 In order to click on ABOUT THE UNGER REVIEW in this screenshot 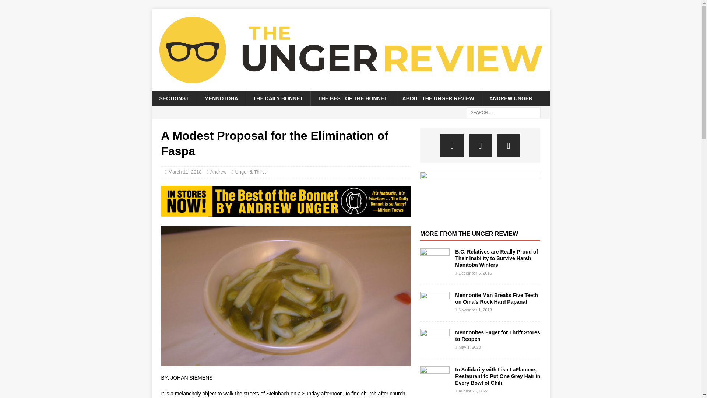, I will do `click(438, 98)`.